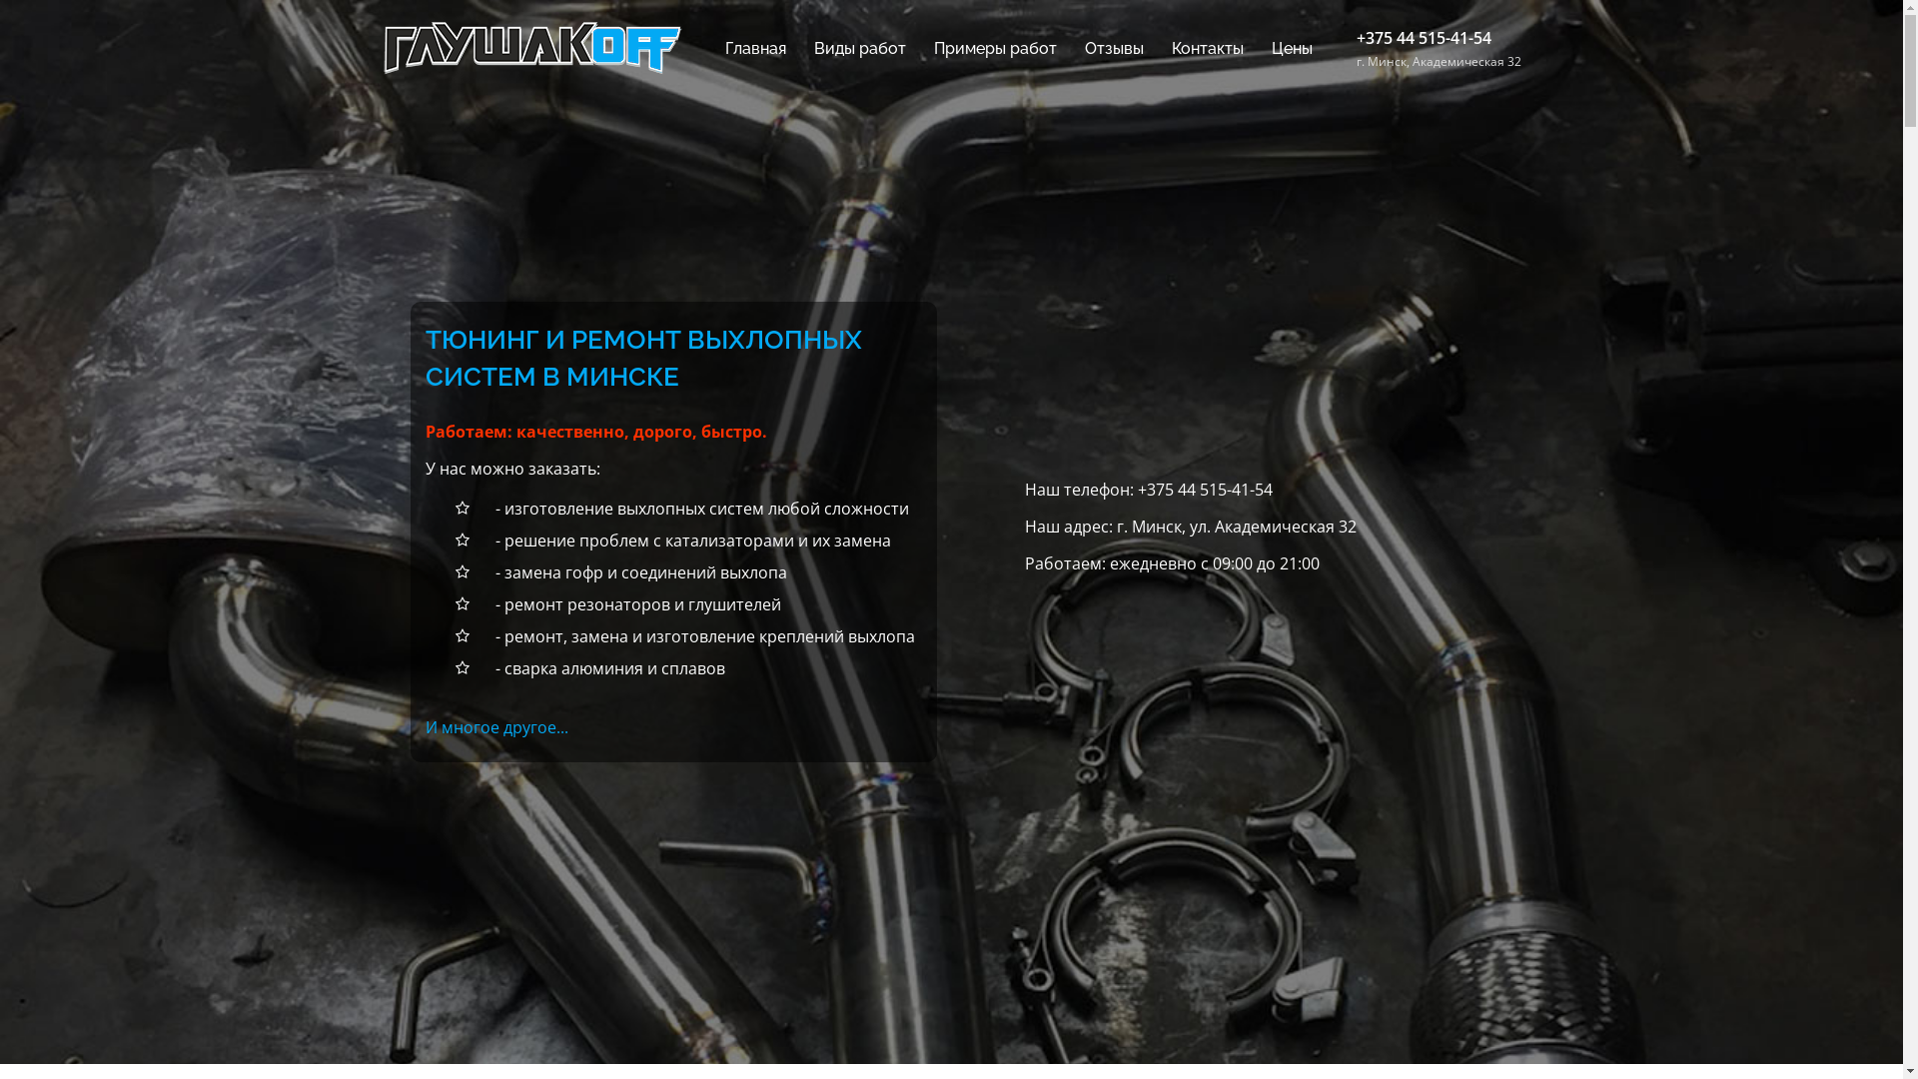 The width and height of the screenshot is (1918, 1079). I want to click on +375 44 515-41-54, so click(1205, 490).